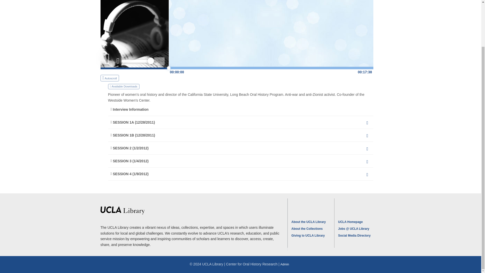 Image resolution: width=485 pixels, height=273 pixels. Describe the element at coordinates (134, 78) in the screenshot. I see ` Autoscroll` at that location.